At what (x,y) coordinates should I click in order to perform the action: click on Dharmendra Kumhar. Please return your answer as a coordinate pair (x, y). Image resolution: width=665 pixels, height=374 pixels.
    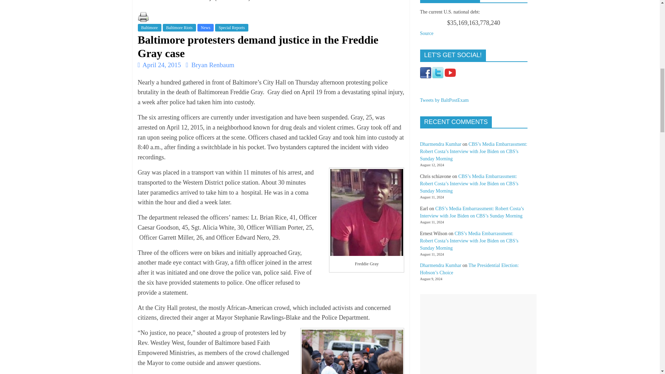
    Looking at the image, I should click on (440, 144).